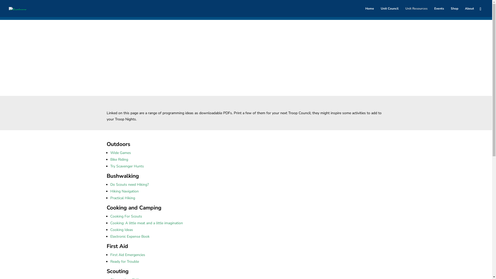 Image resolution: width=496 pixels, height=279 pixels. What do you see at coordinates (121, 230) in the screenshot?
I see `Cooking Ideas` at bounding box center [121, 230].